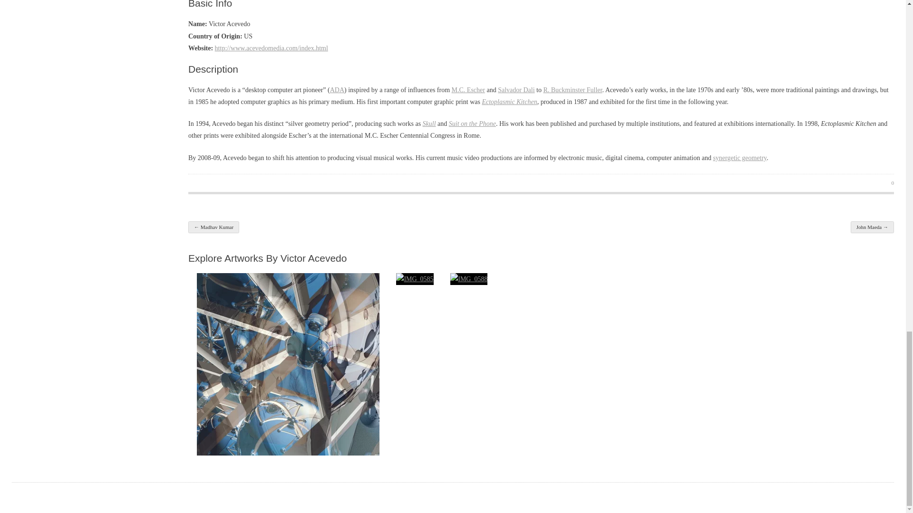 Image resolution: width=913 pixels, height=513 pixels. What do you see at coordinates (886, 183) in the screenshot?
I see `0` at bounding box center [886, 183].